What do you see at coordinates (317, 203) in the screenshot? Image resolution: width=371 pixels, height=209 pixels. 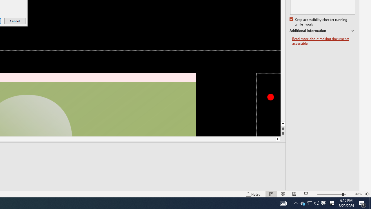 I see `Q2790: 100%` at bounding box center [317, 203].